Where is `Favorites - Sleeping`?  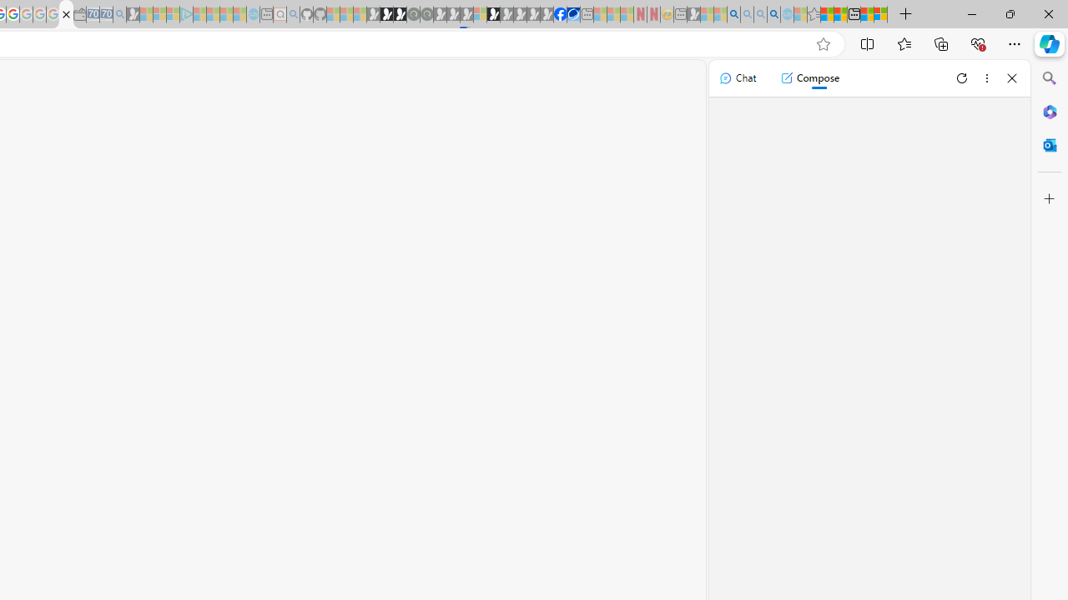
Favorites - Sleeping is located at coordinates (814, 15).